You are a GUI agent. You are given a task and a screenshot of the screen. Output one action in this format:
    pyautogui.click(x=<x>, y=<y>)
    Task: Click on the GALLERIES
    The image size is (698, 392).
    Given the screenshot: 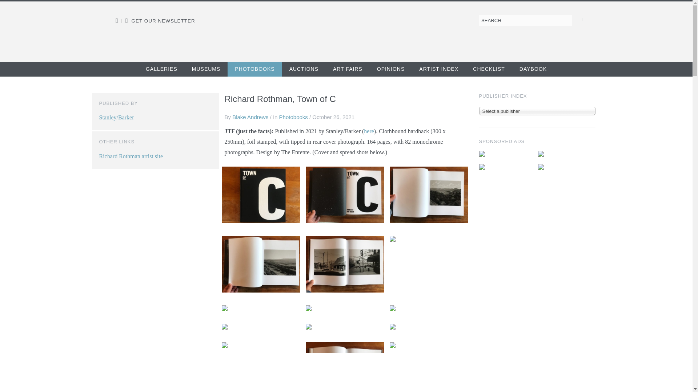 What is the action you would take?
    pyautogui.click(x=161, y=69)
    